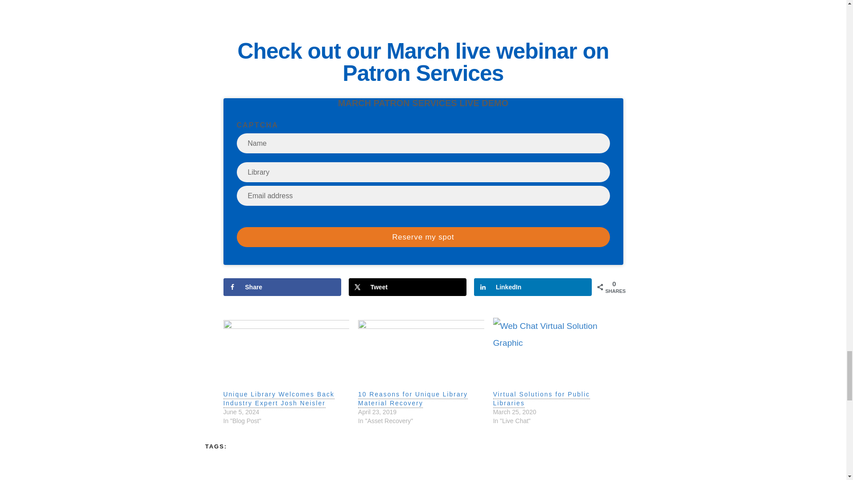 This screenshot has height=480, width=853. Describe the element at coordinates (556, 353) in the screenshot. I see `Virtual Solutions for Public Libraries` at that location.